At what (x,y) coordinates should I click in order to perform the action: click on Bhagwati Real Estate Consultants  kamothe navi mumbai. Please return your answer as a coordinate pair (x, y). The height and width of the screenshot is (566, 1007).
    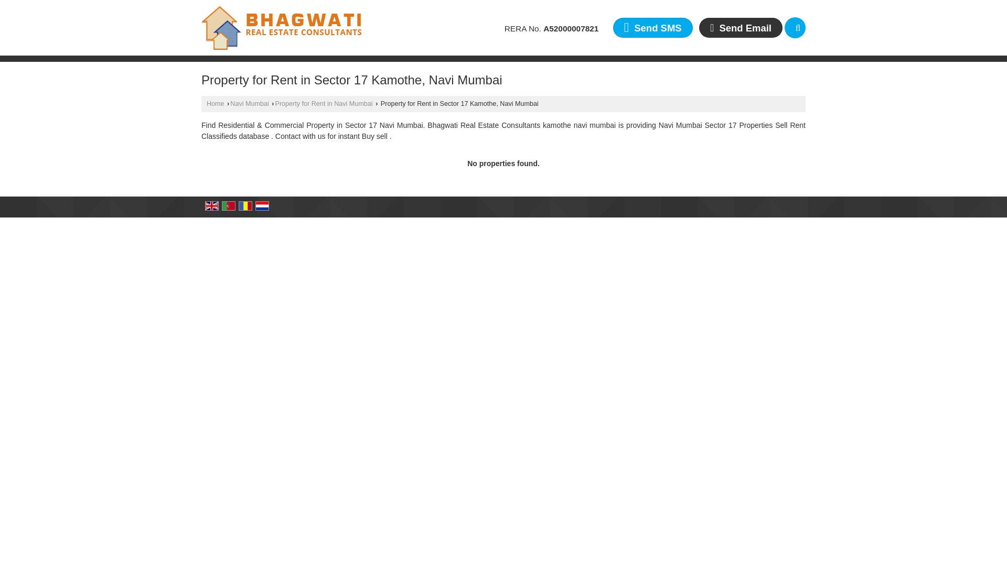
    Looking at the image, I should click on (282, 27).